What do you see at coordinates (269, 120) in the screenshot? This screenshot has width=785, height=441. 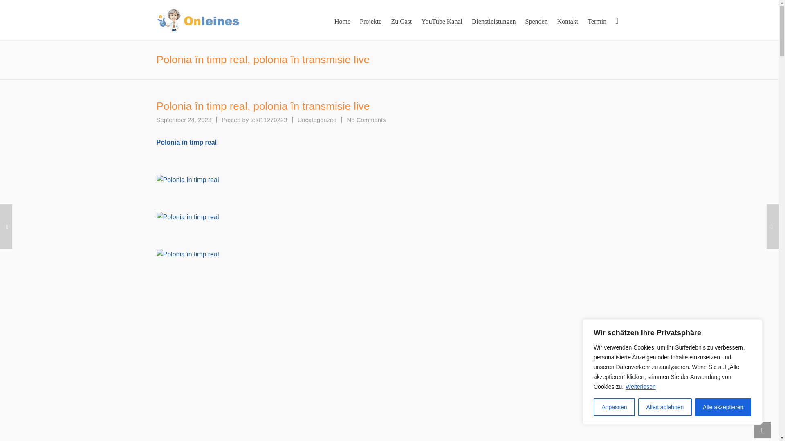 I see `Dienstleistungen` at bounding box center [269, 120].